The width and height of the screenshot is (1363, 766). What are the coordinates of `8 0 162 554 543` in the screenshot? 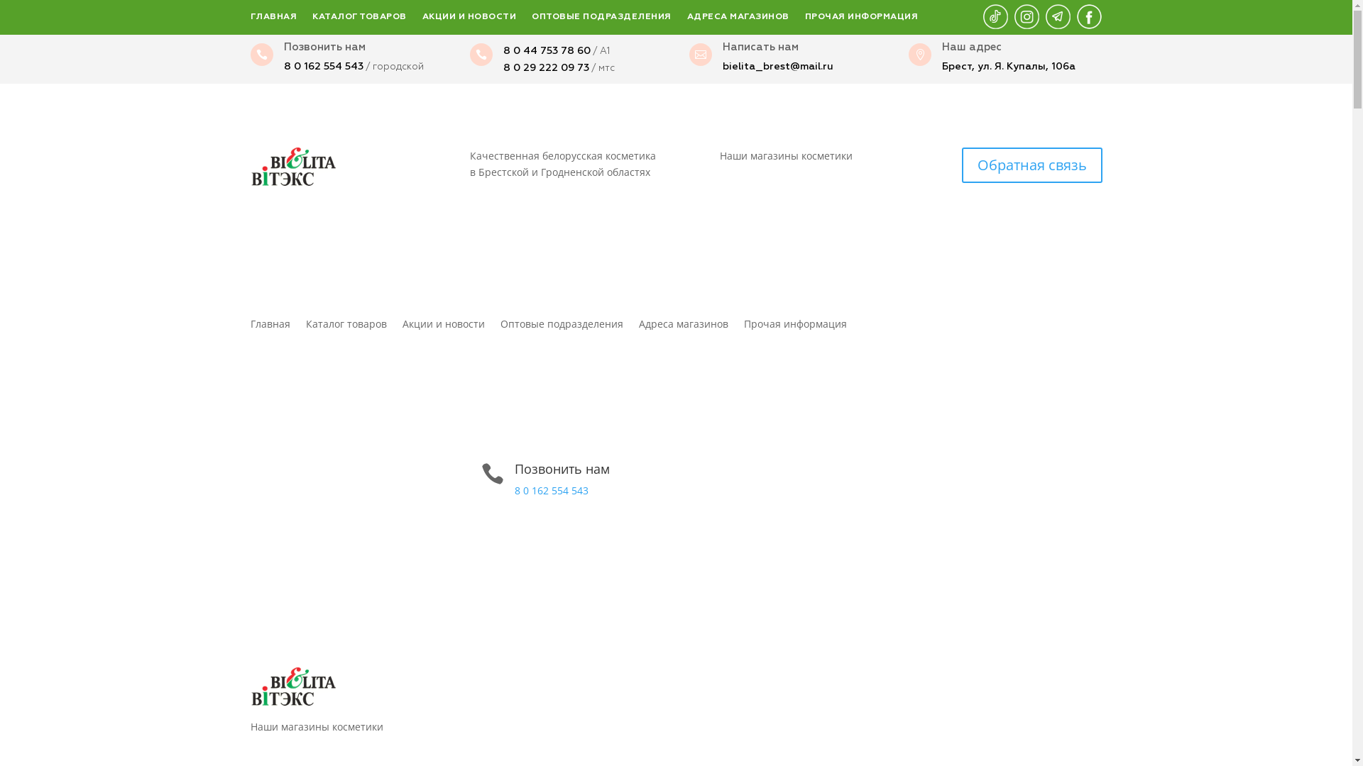 It's located at (551, 491).